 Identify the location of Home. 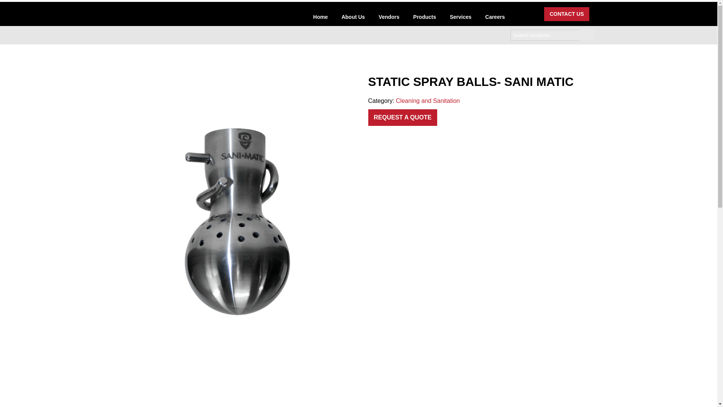
(320, 18).